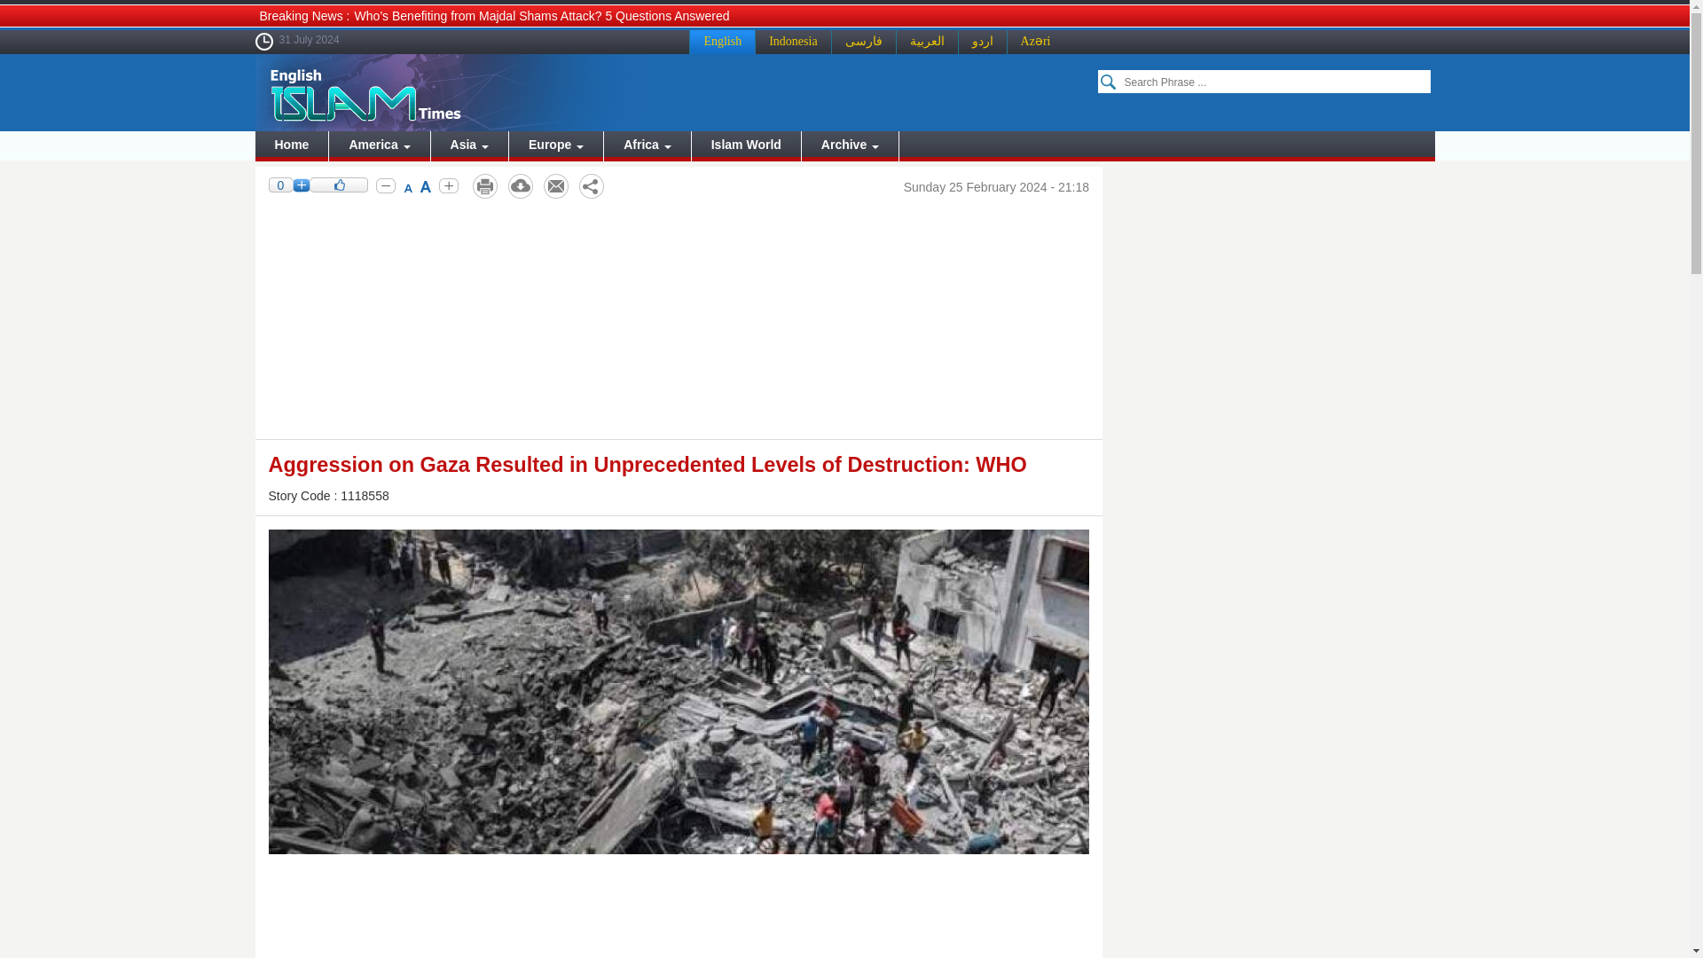  Describe the element at coordinates (792, 41) in the screenshot. I see `Indonesia` at that location.